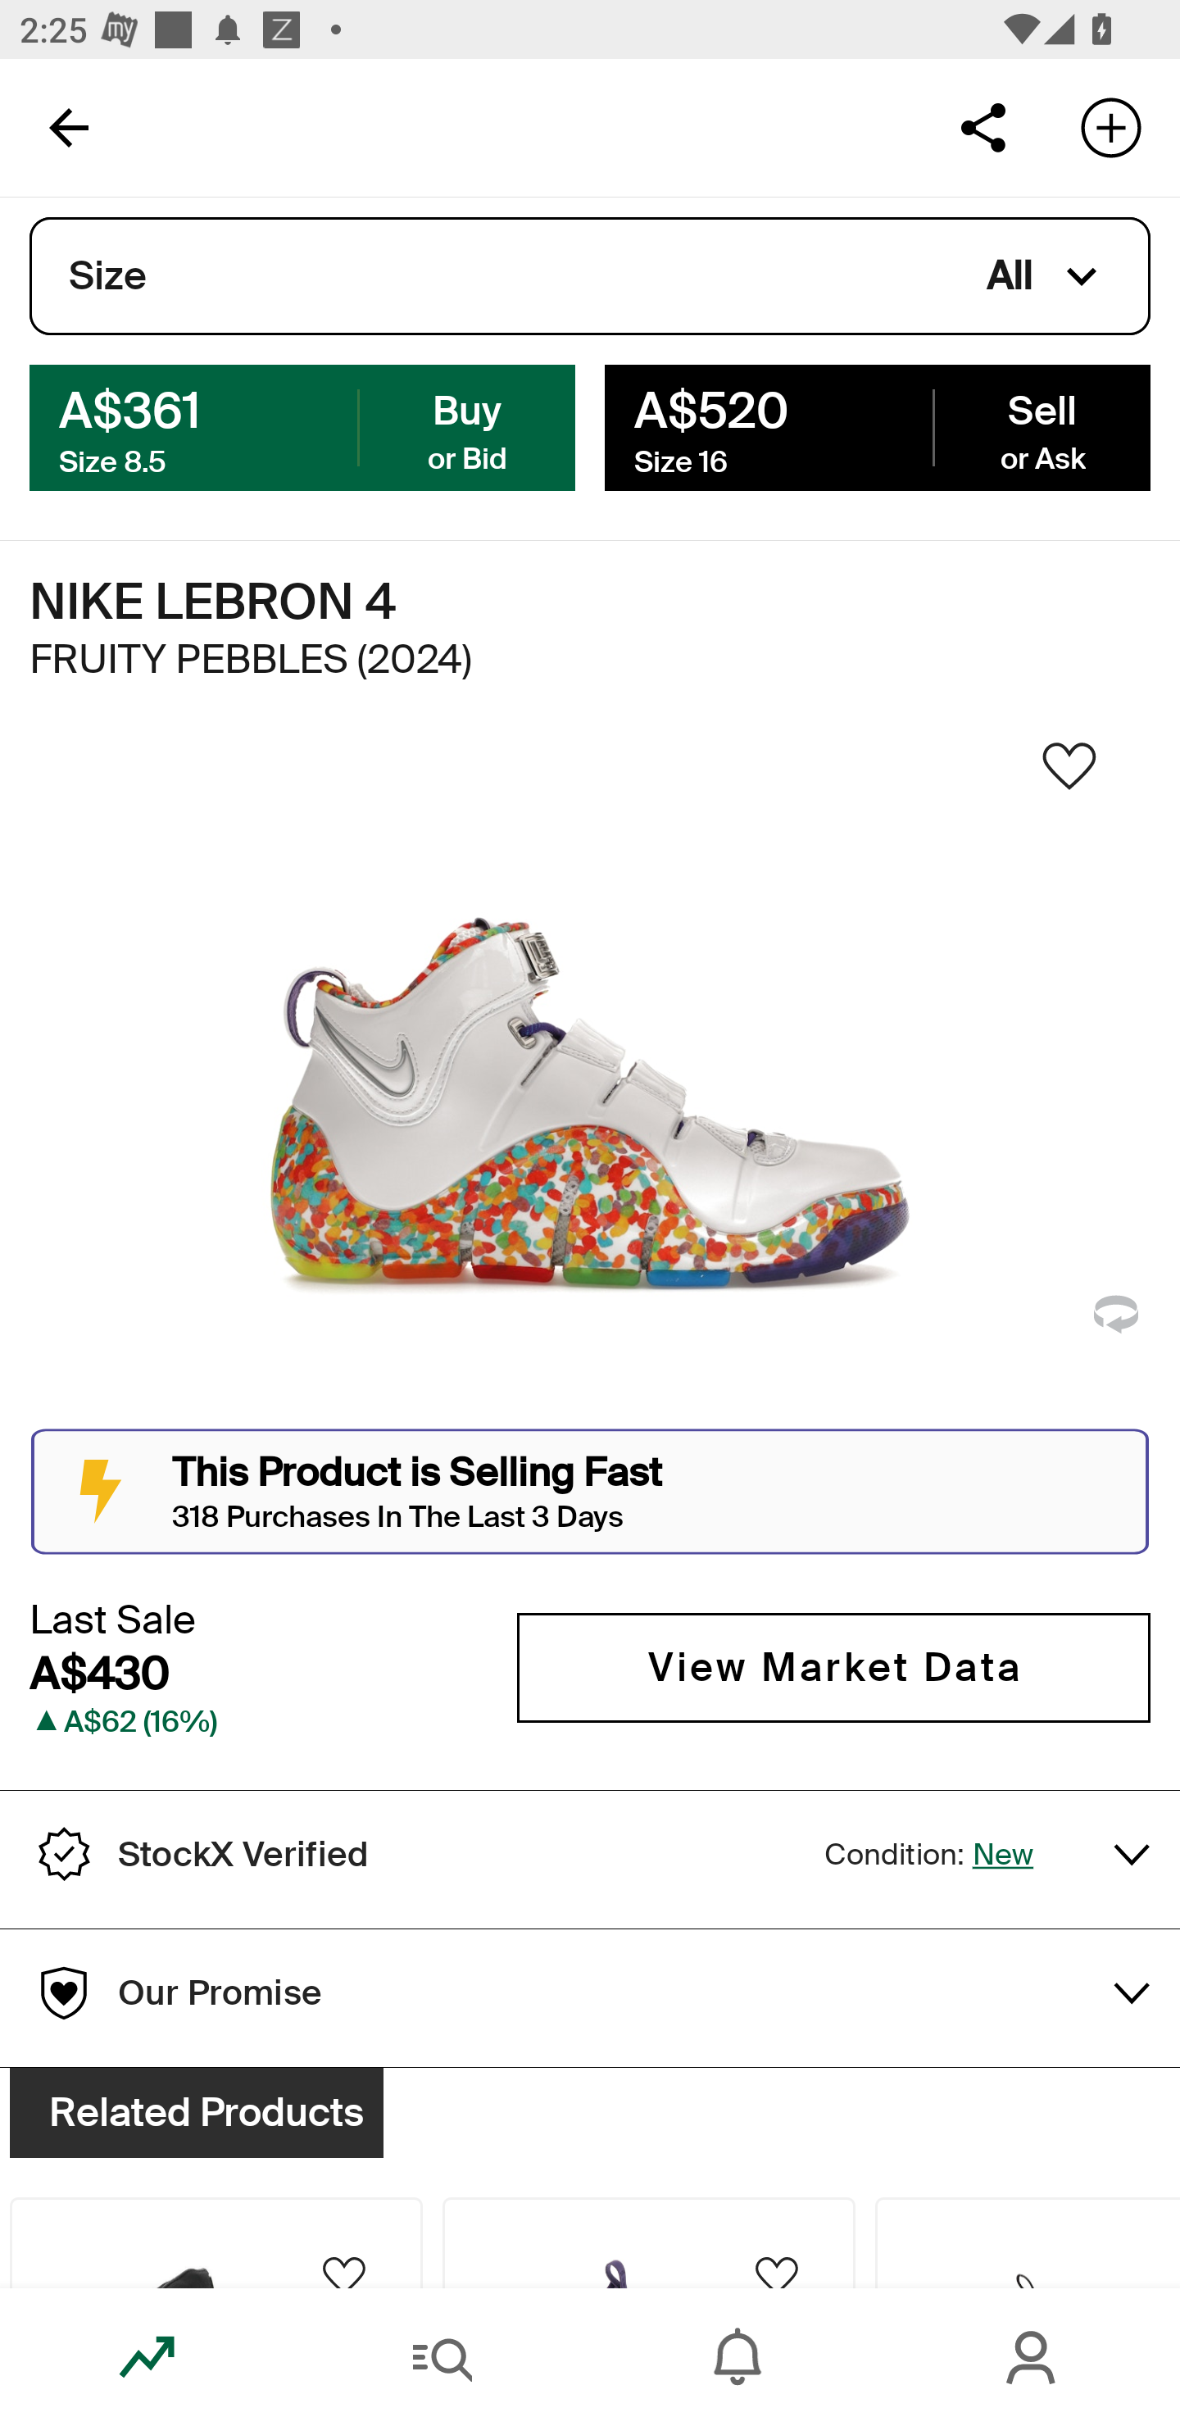  Describe the element at coordinates (442, 2357) in the screenshot. I see `Search` at that location.